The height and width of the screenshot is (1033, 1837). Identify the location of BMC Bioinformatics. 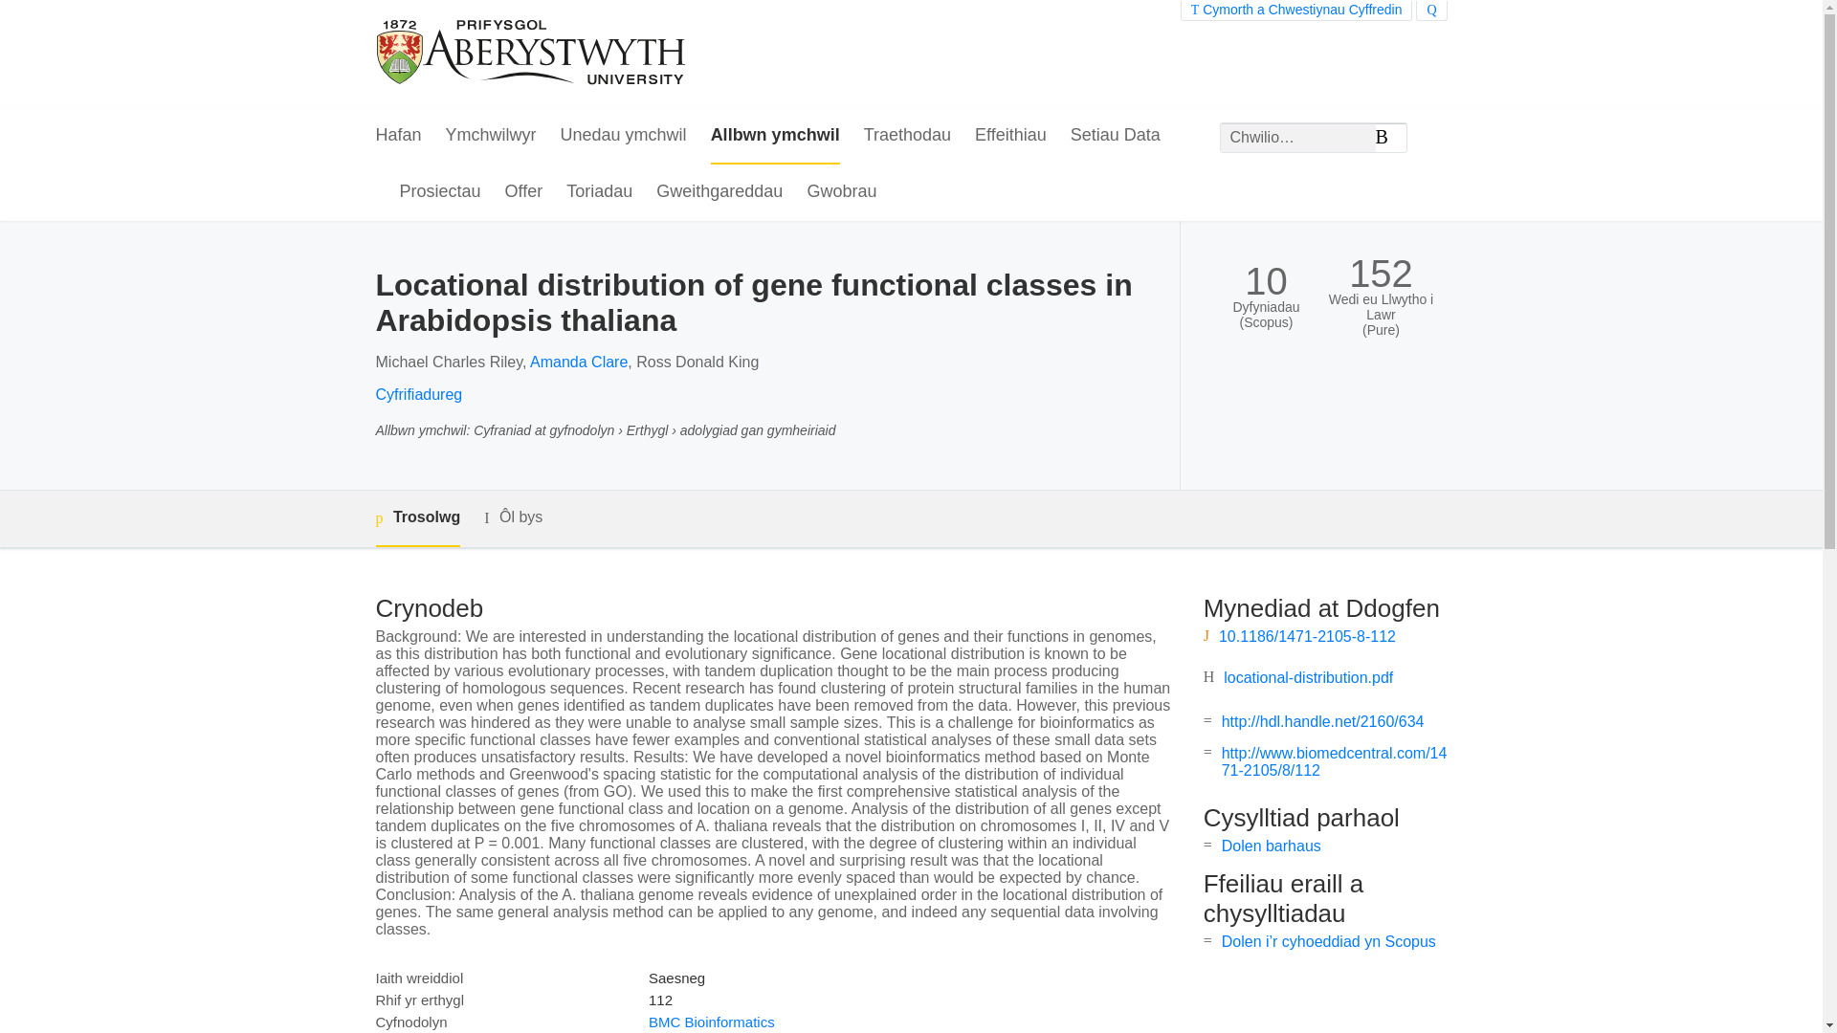
(712, 1022).